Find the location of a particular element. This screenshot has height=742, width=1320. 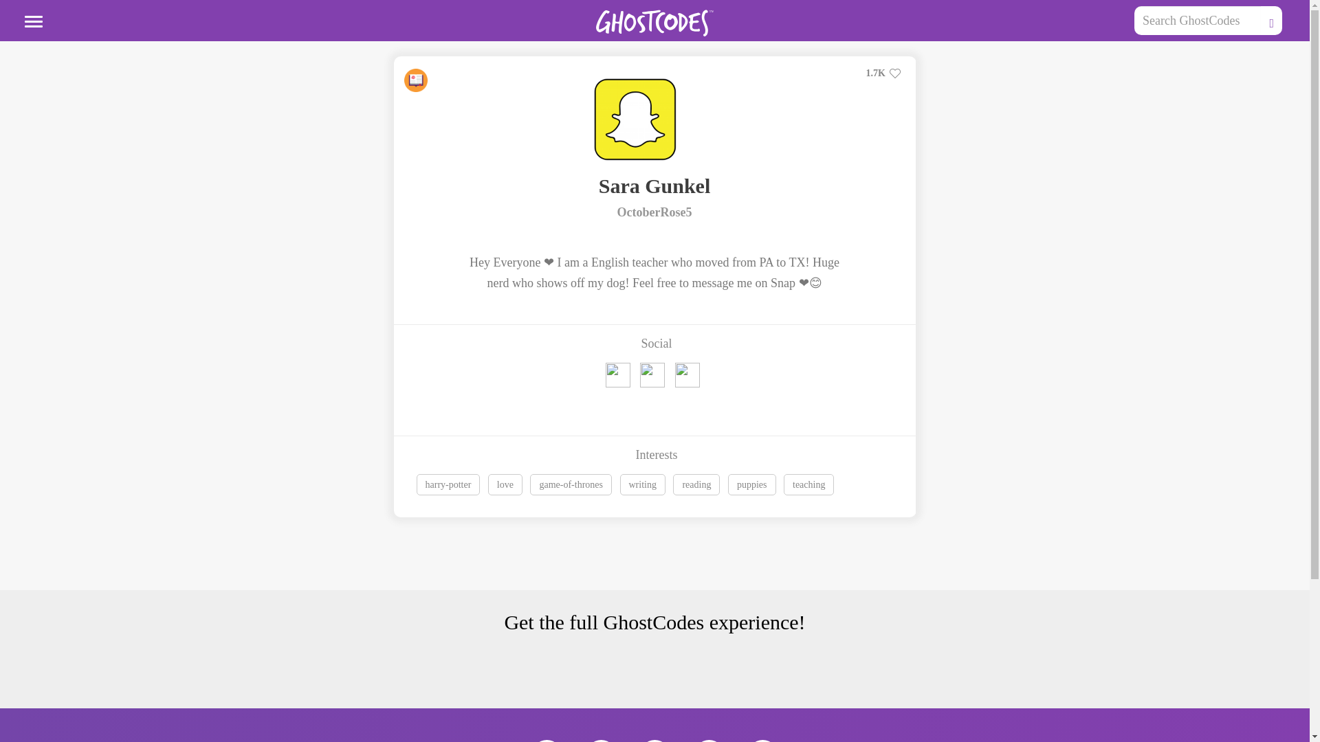

reading is located at coordinates (700, 486).